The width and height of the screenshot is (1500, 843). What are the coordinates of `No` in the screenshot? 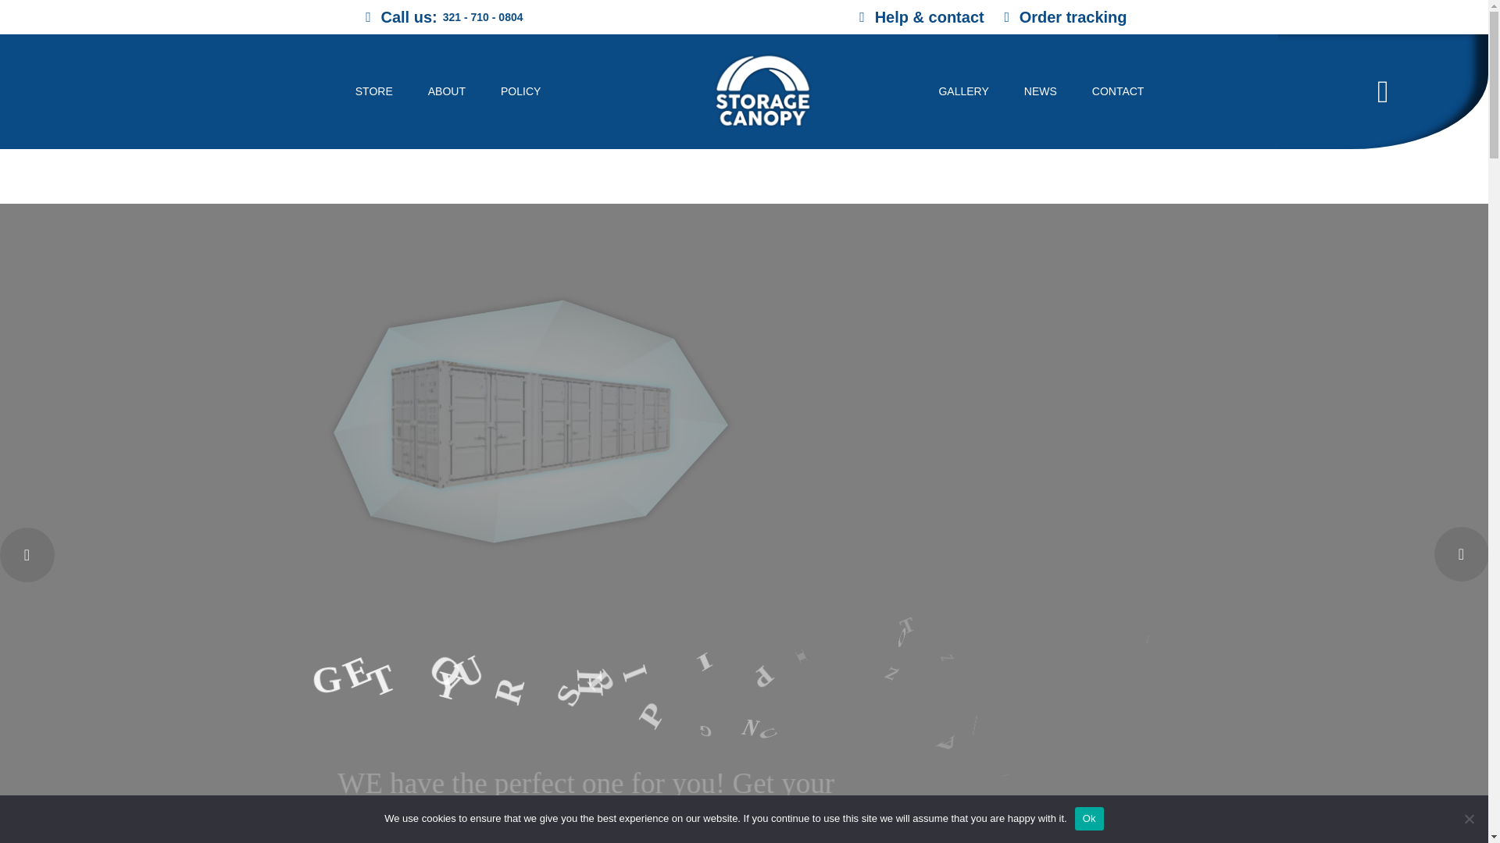 It's located at (1469, 818).